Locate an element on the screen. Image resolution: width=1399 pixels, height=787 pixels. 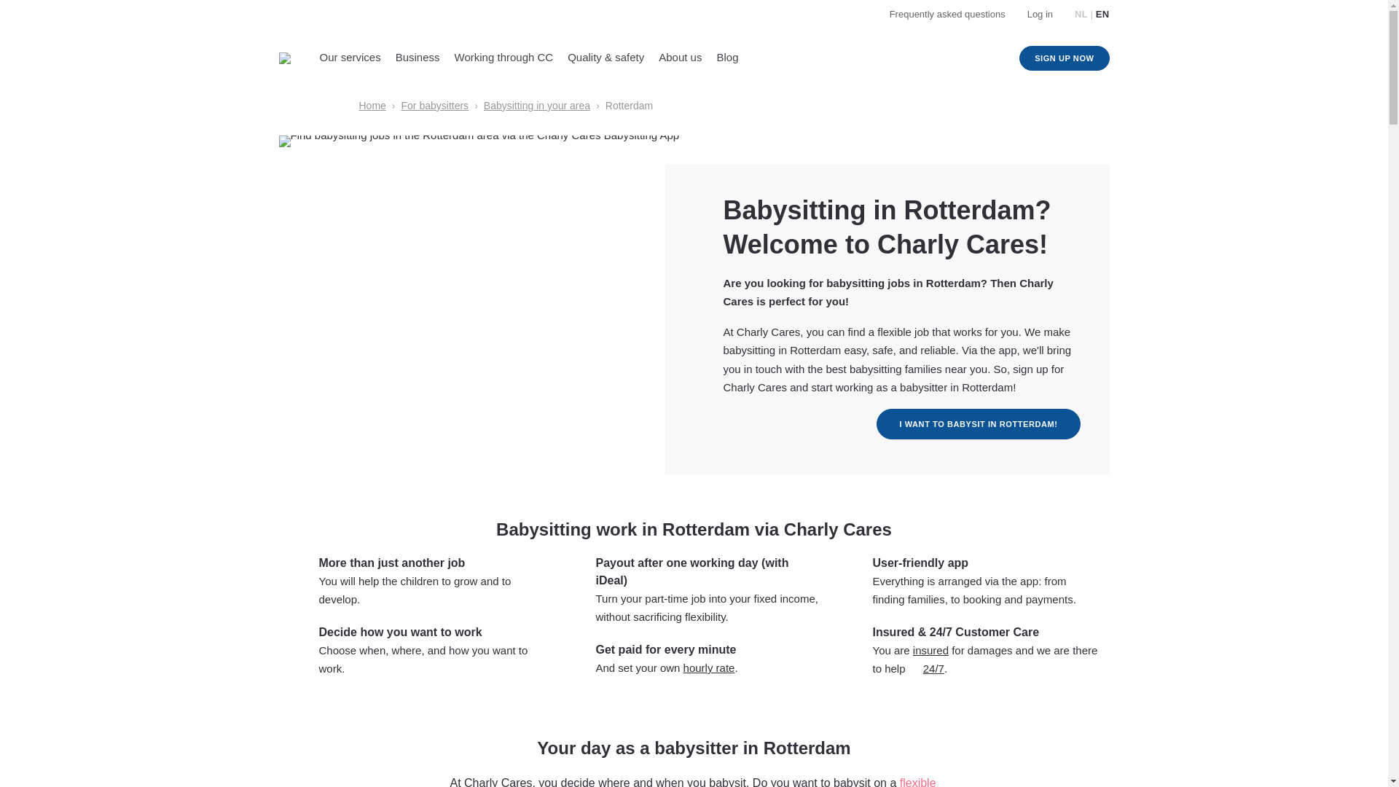
EN is located at coordinates (1102, 14).